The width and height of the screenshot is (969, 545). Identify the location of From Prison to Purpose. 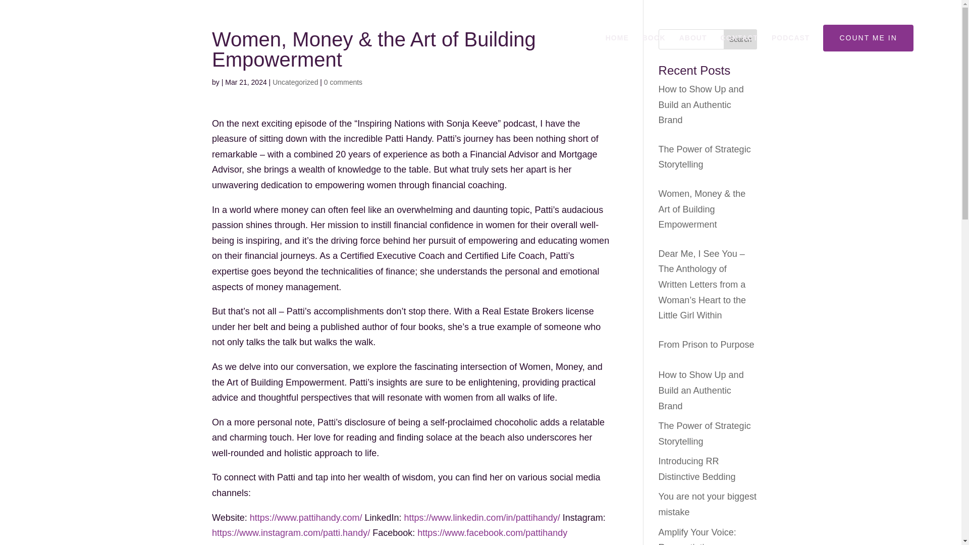
(707, 344).